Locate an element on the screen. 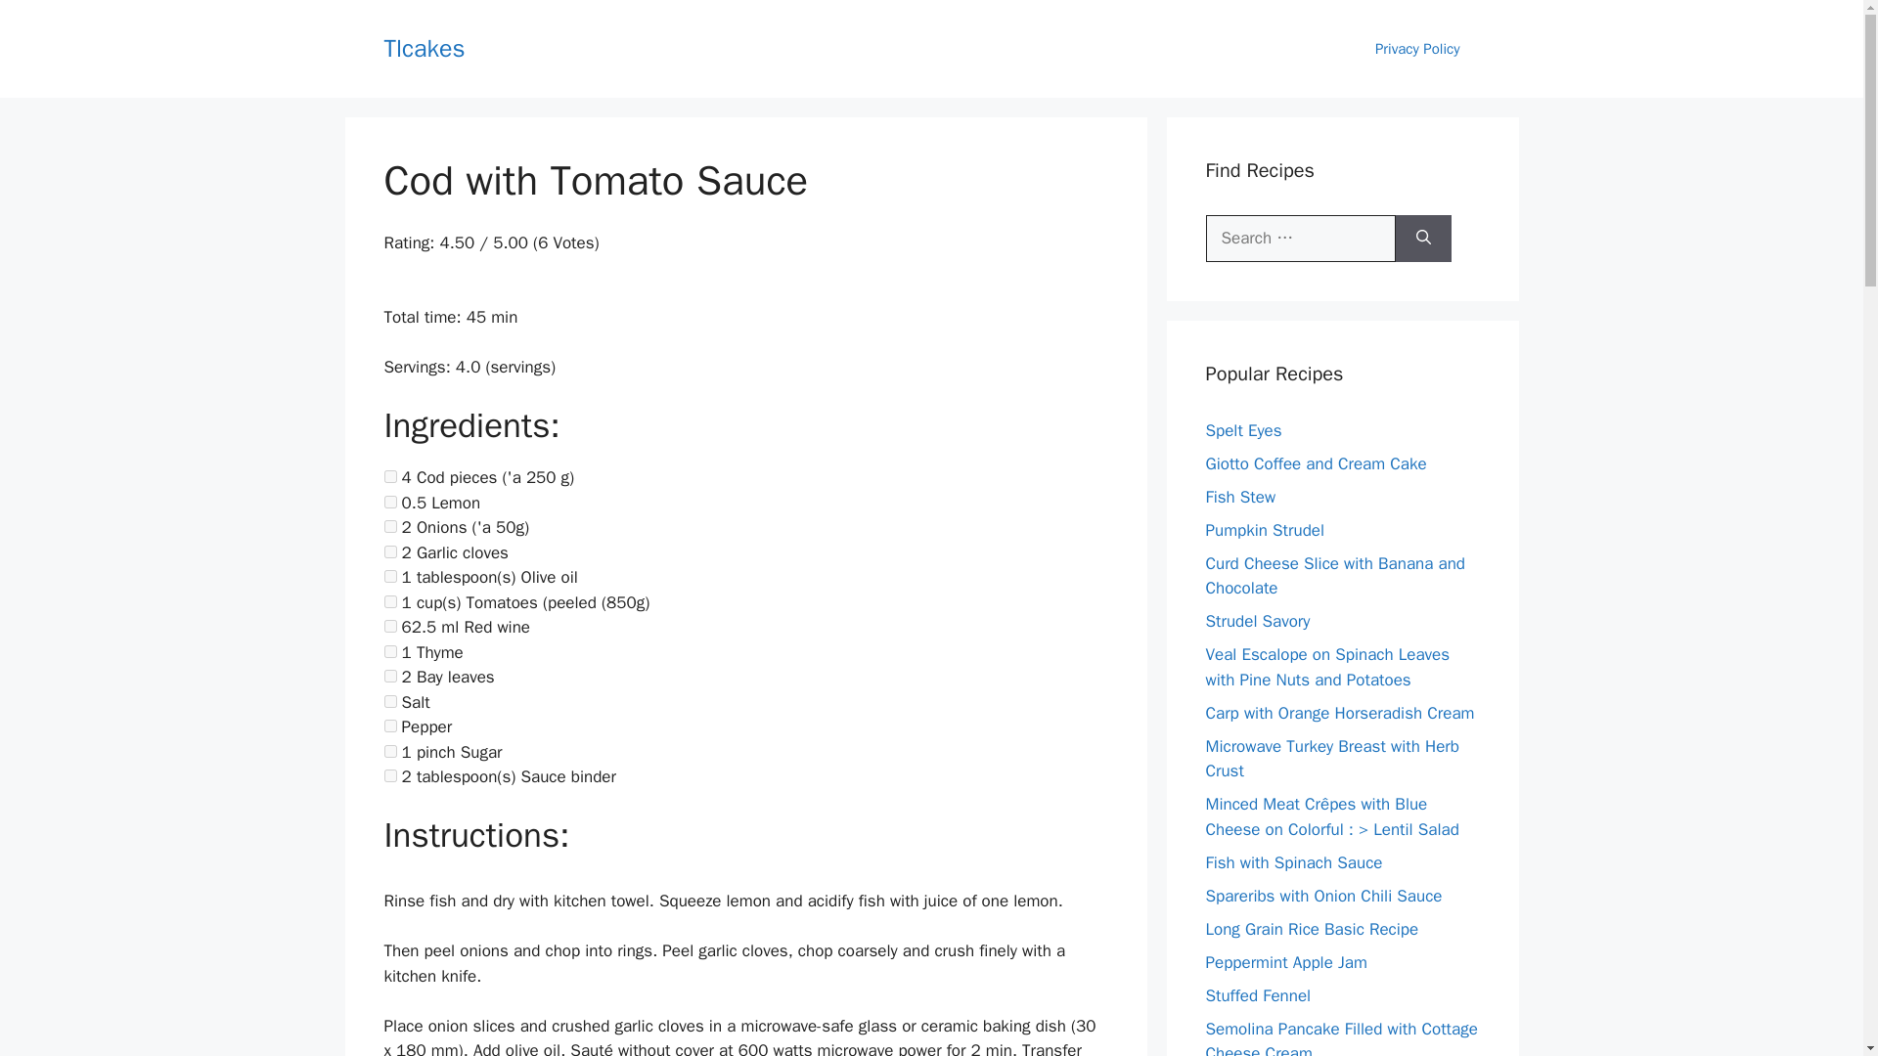  Stuffed Fennel is located at coordinates (1258, 995).